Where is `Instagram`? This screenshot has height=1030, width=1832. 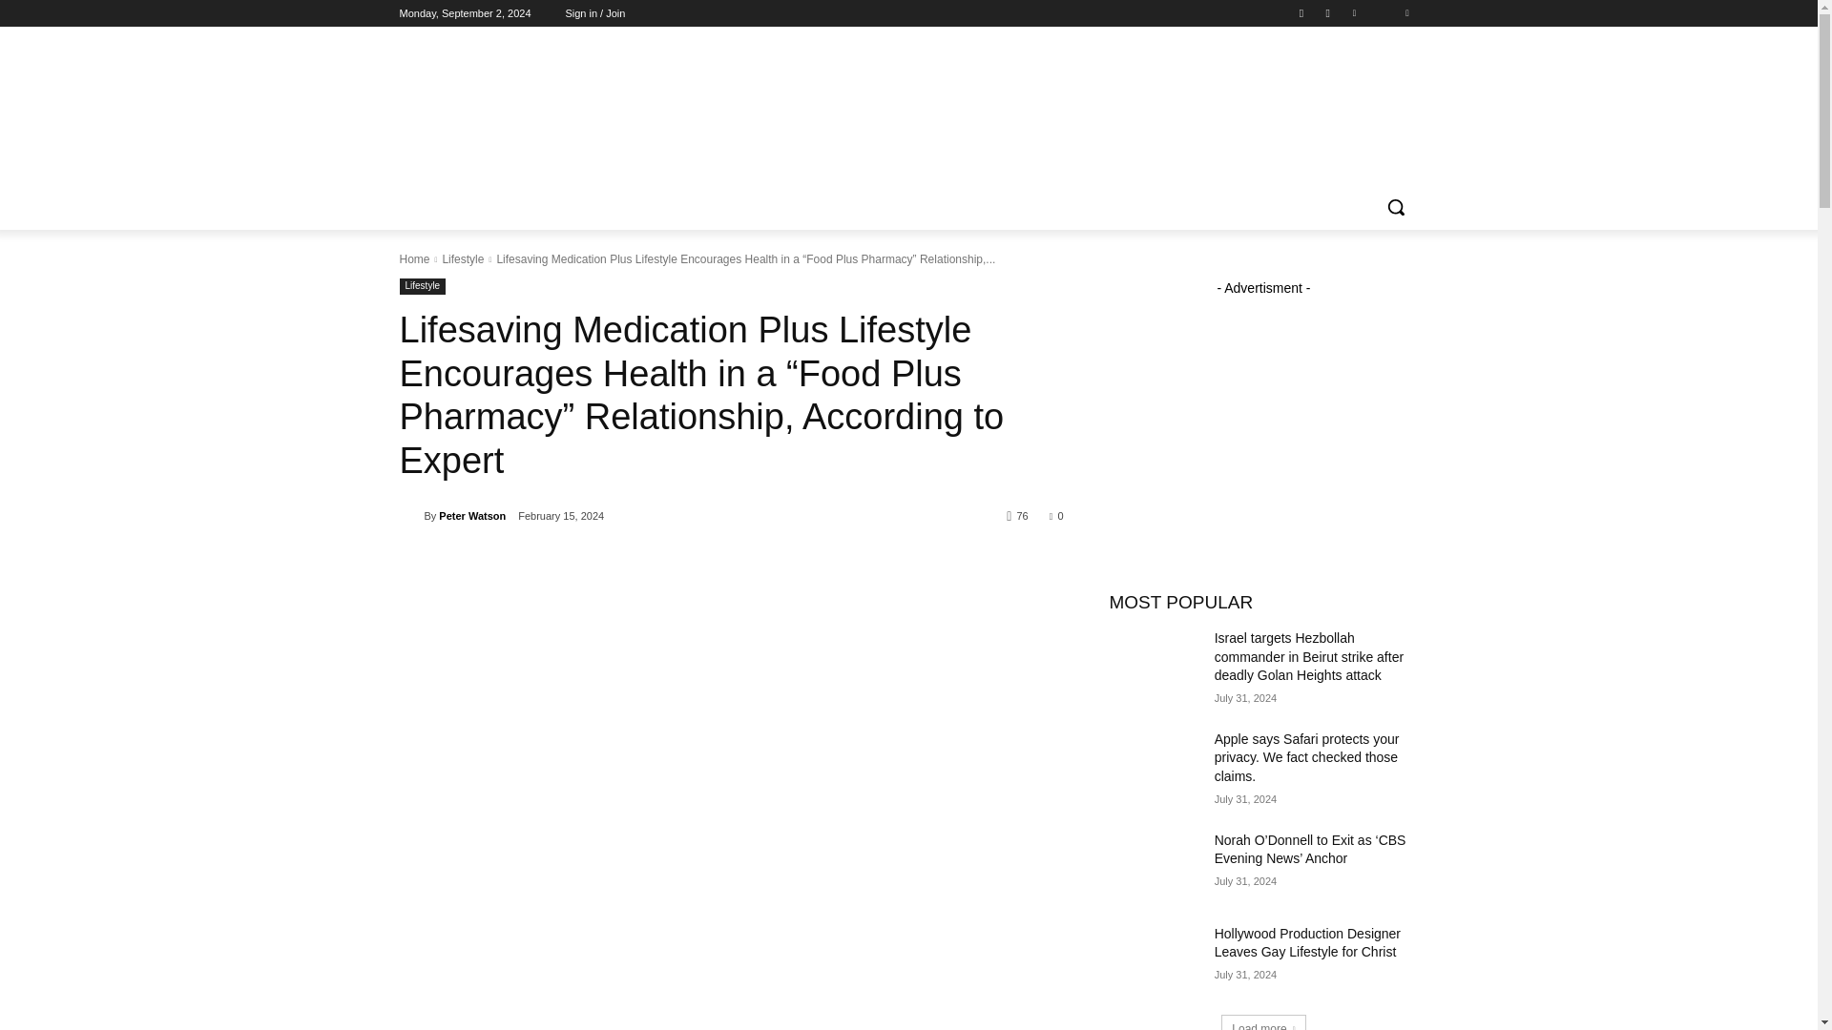
Instagram is located at coordinates (1328, 12).